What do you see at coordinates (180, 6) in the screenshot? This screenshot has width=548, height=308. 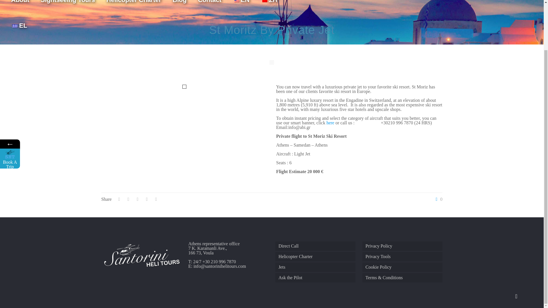 I see `Blog` at bounding box center [180, 6].